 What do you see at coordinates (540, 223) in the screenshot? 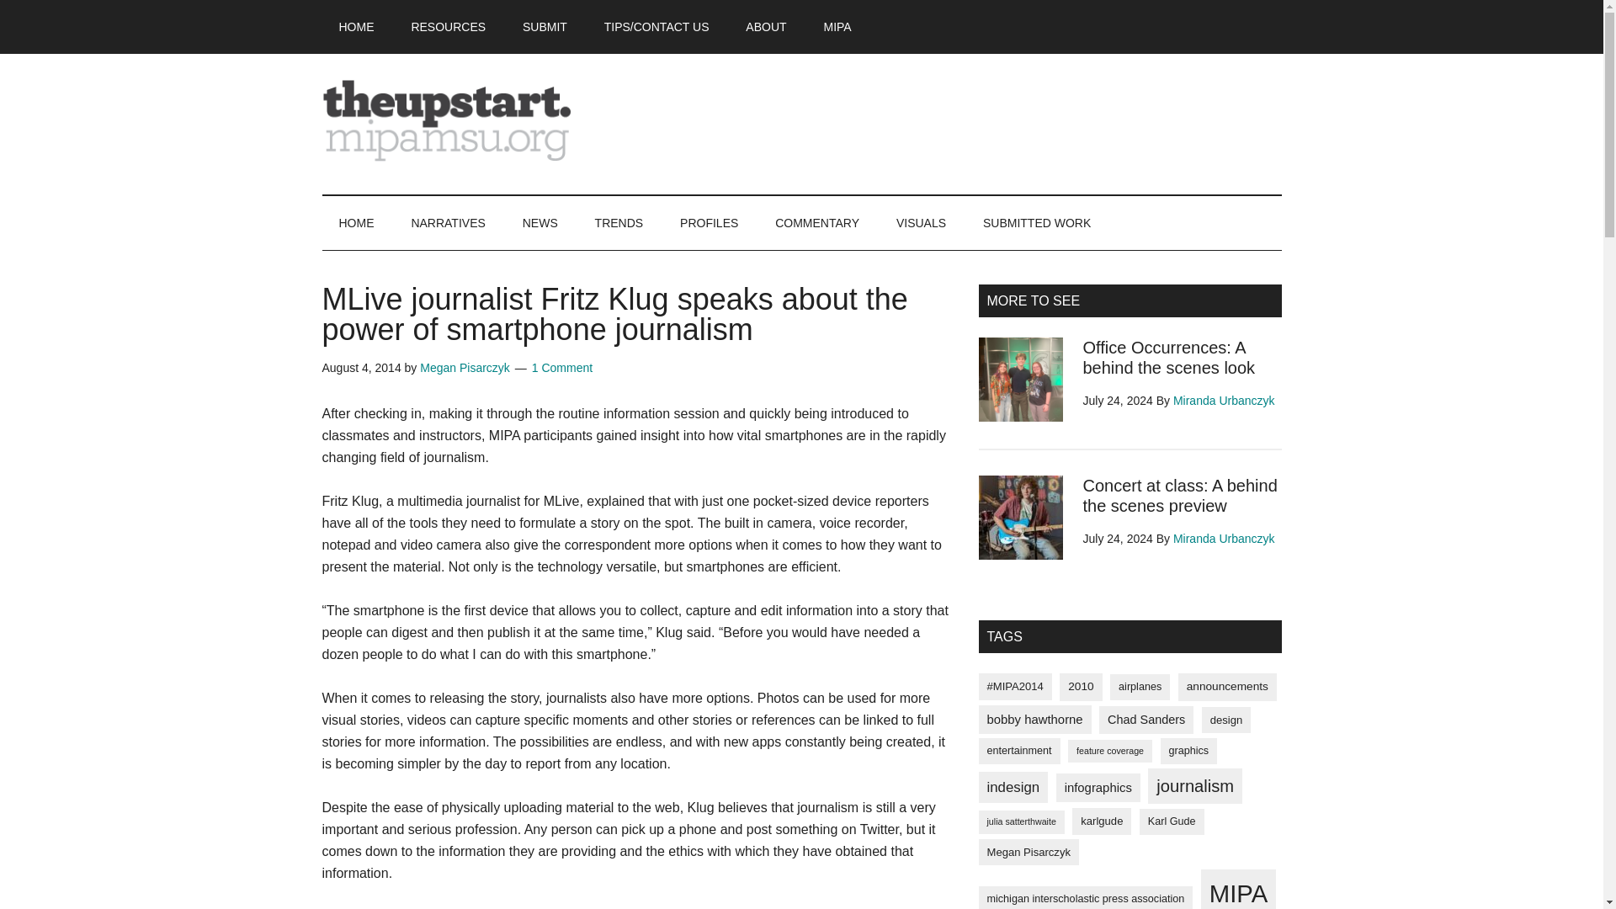
I see `NEWS` at bounding box center [540, 223].